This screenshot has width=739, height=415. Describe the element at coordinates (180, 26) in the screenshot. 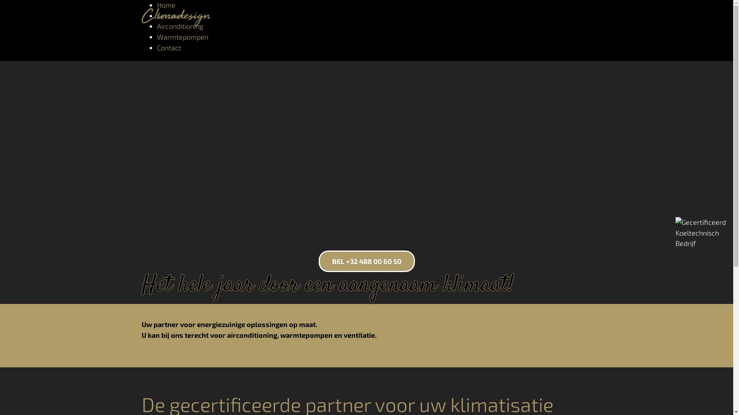

I see `Airconditioning` at that location.